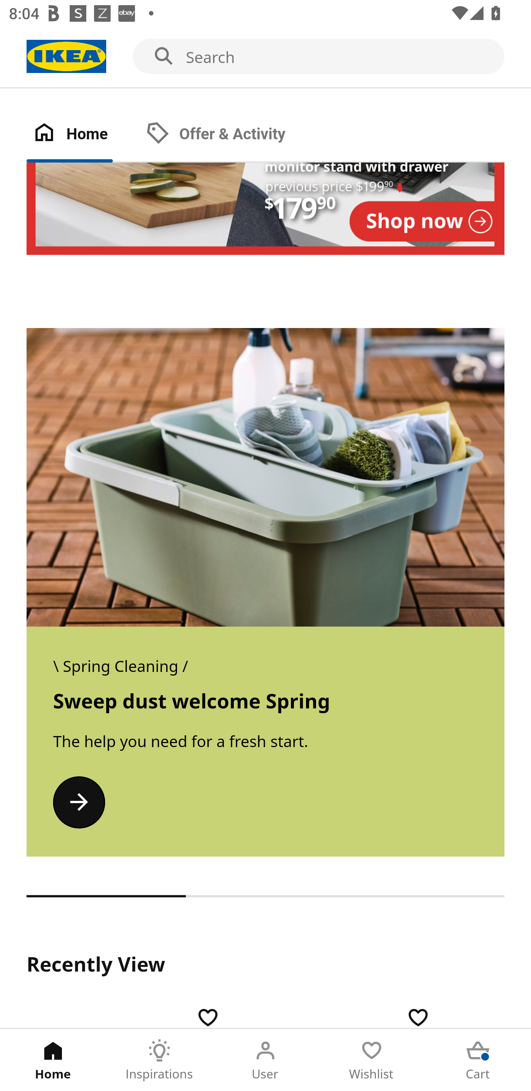 Image resolution: width=531 pixels, height=1091 pixels. I want to click on Cart
Tab 5 of 5, so click(478, 1060).